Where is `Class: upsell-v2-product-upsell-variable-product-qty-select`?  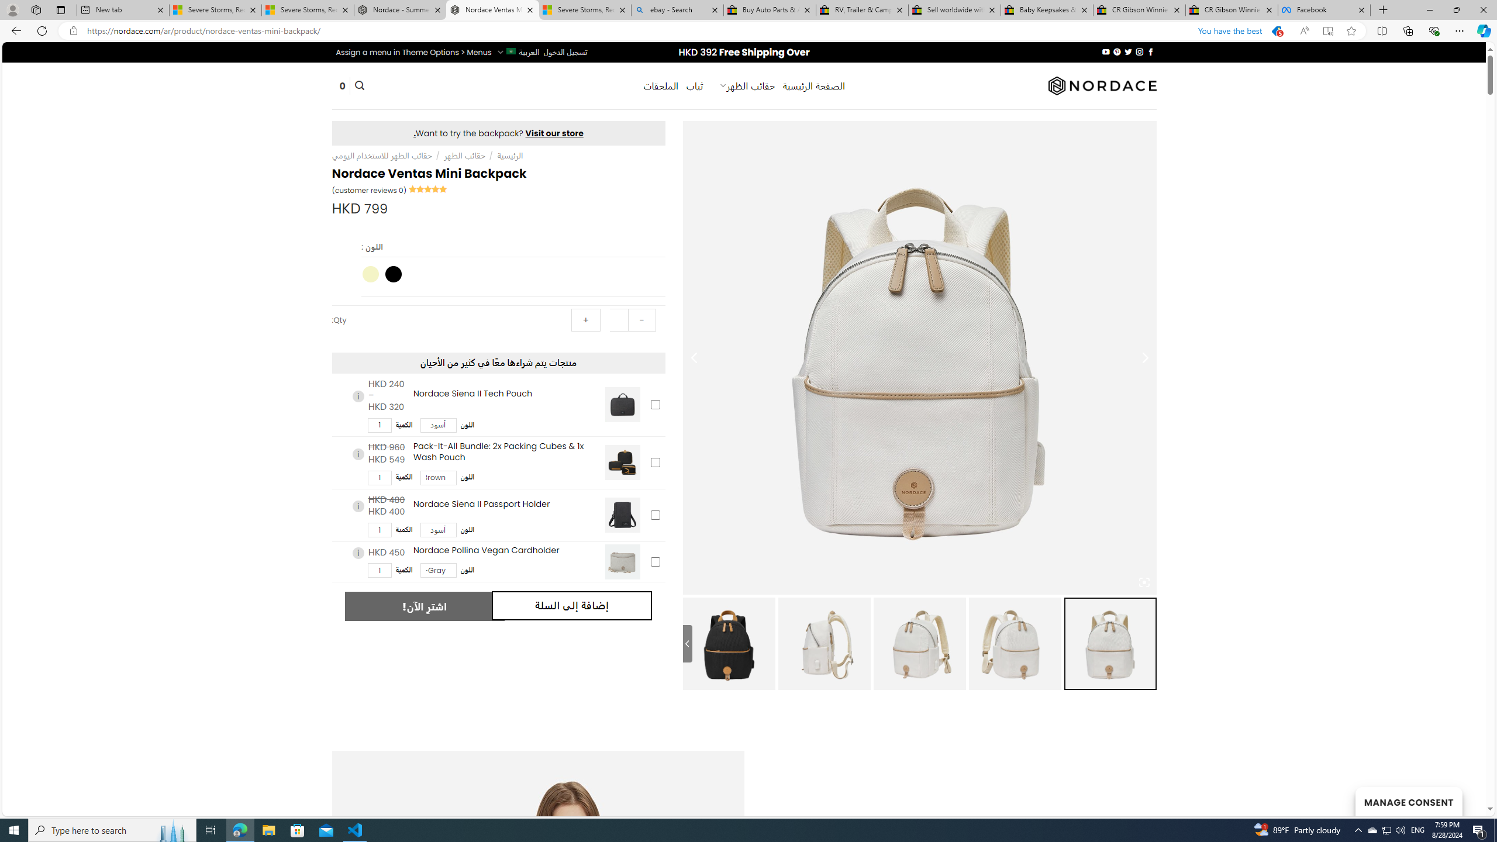
Class: upsell-v2-product-upsell-variable-product-qty-select is located at coordinates (379, 571).